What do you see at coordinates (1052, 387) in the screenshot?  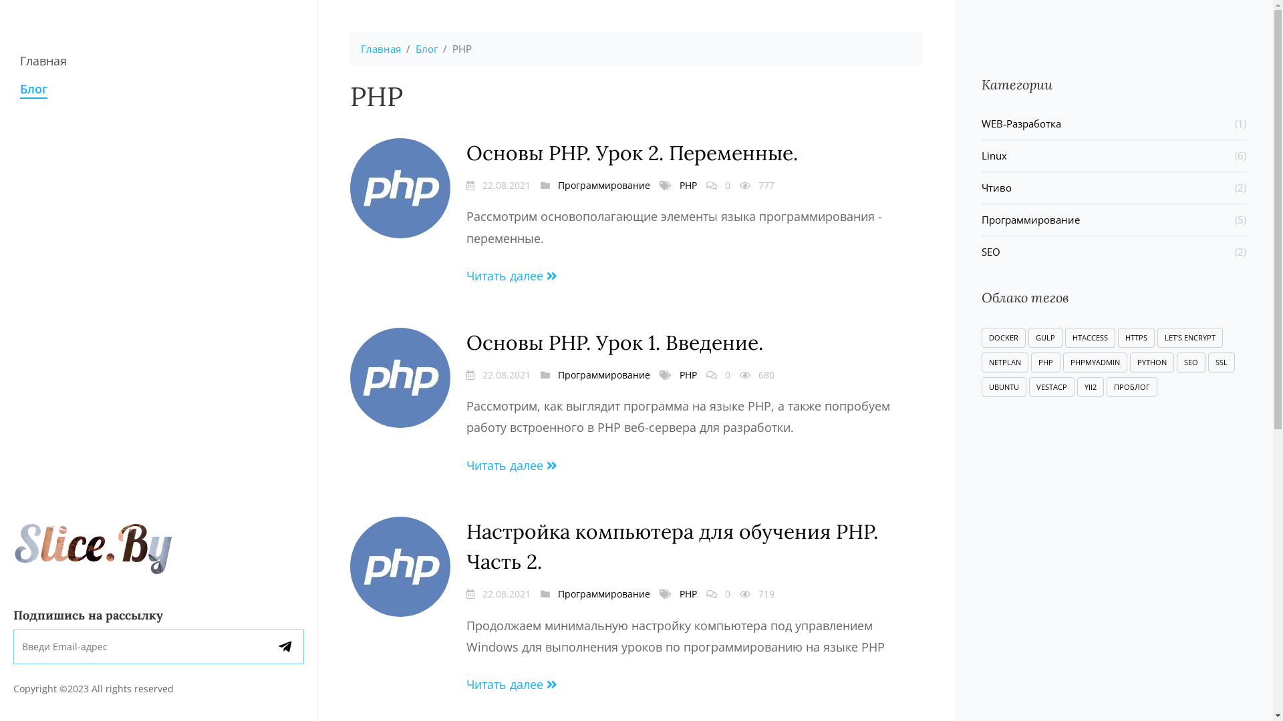 I see `VESTACP` at bounding box center [1052, 387].